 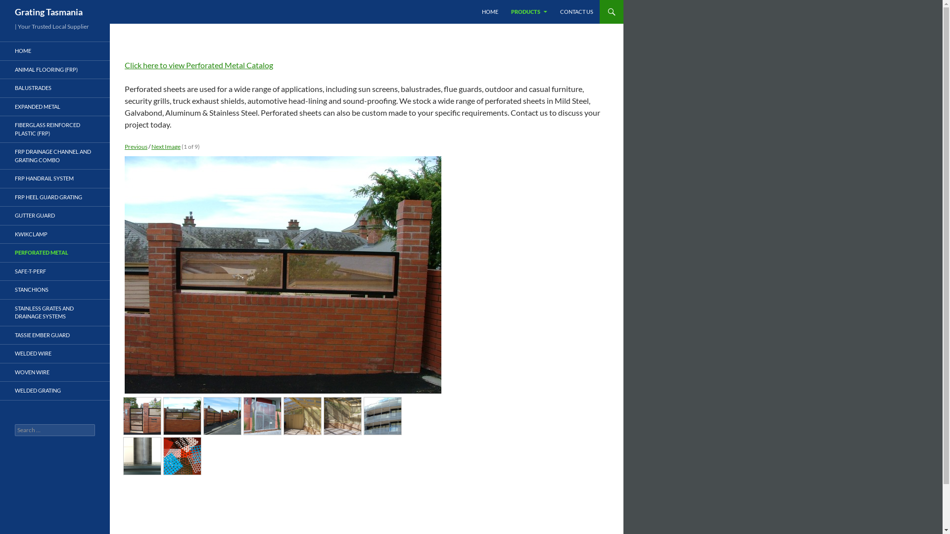 I want to click on Search for:, so click(x=55, y=430).